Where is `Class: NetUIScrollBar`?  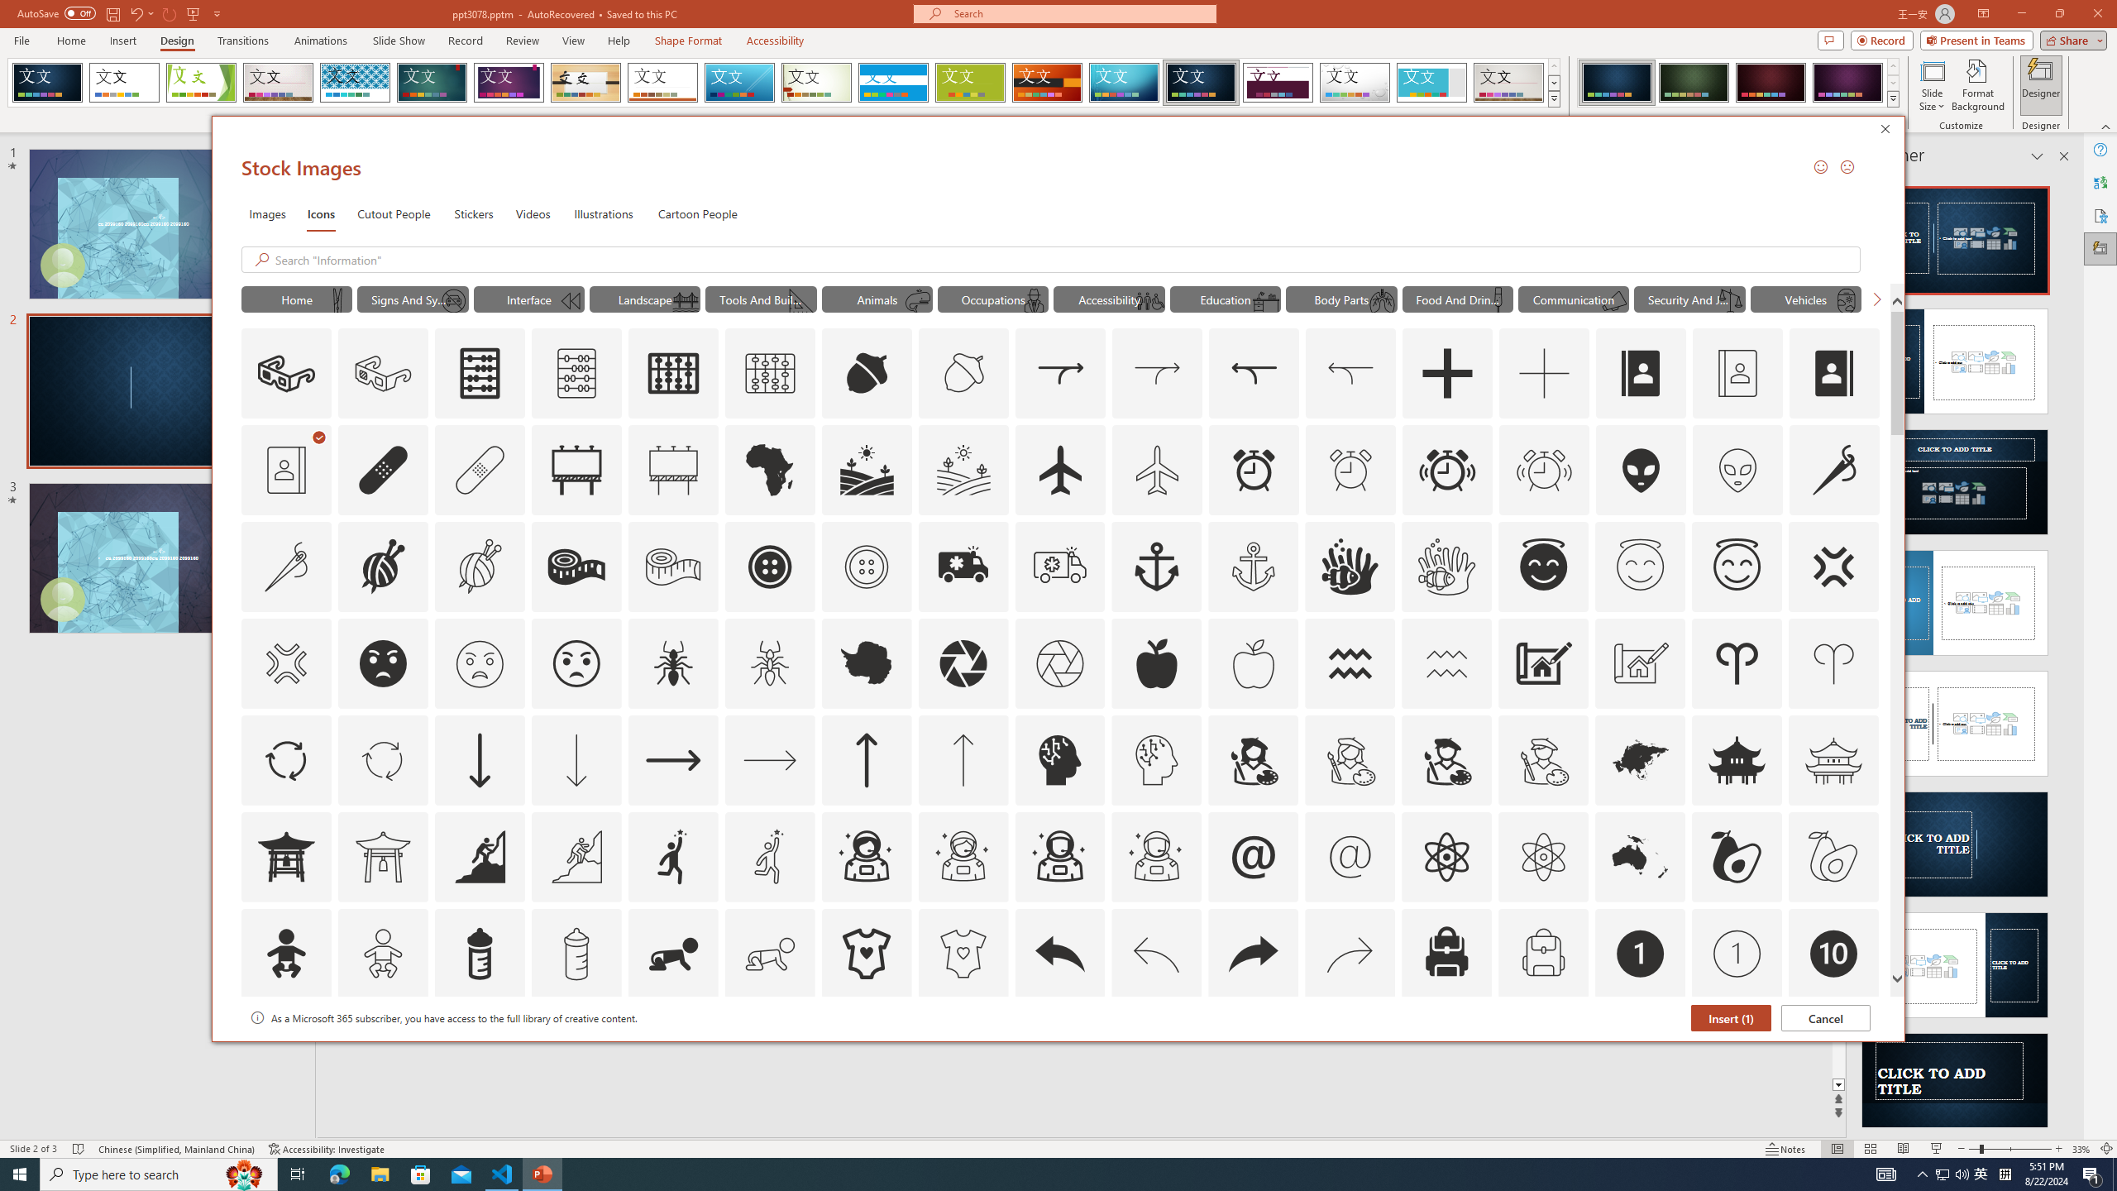 Class: NetUIScrollBar is located at coordinates (2062, 651).